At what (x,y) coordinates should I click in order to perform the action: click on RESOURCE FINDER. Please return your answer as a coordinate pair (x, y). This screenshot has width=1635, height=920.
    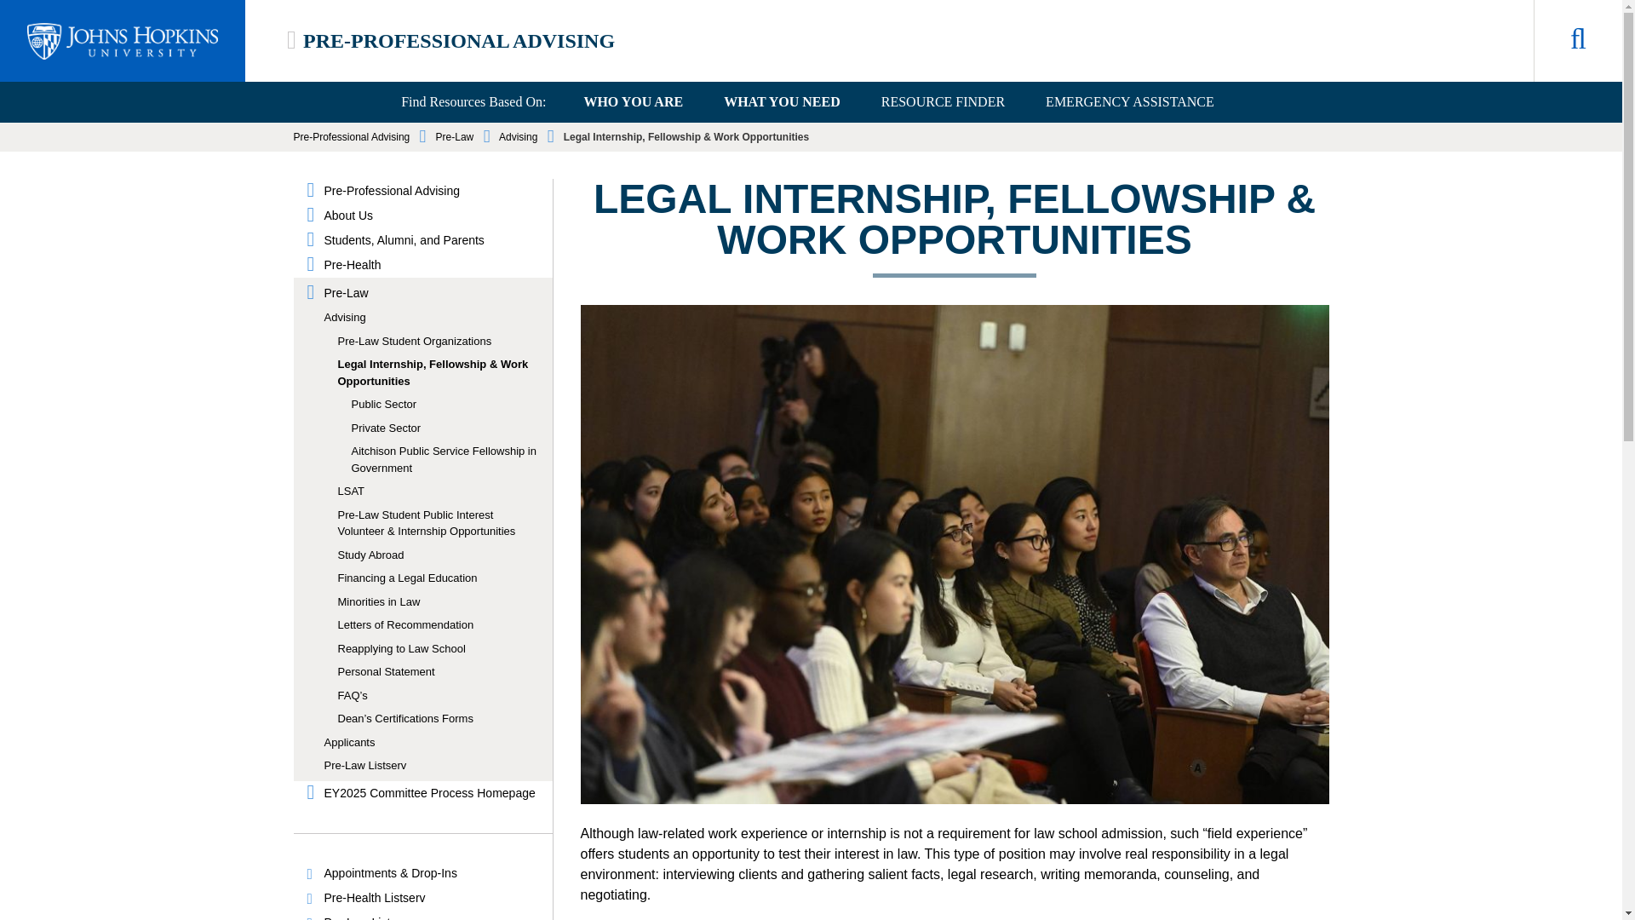
    Looking at the image, I should click on (943, 102).